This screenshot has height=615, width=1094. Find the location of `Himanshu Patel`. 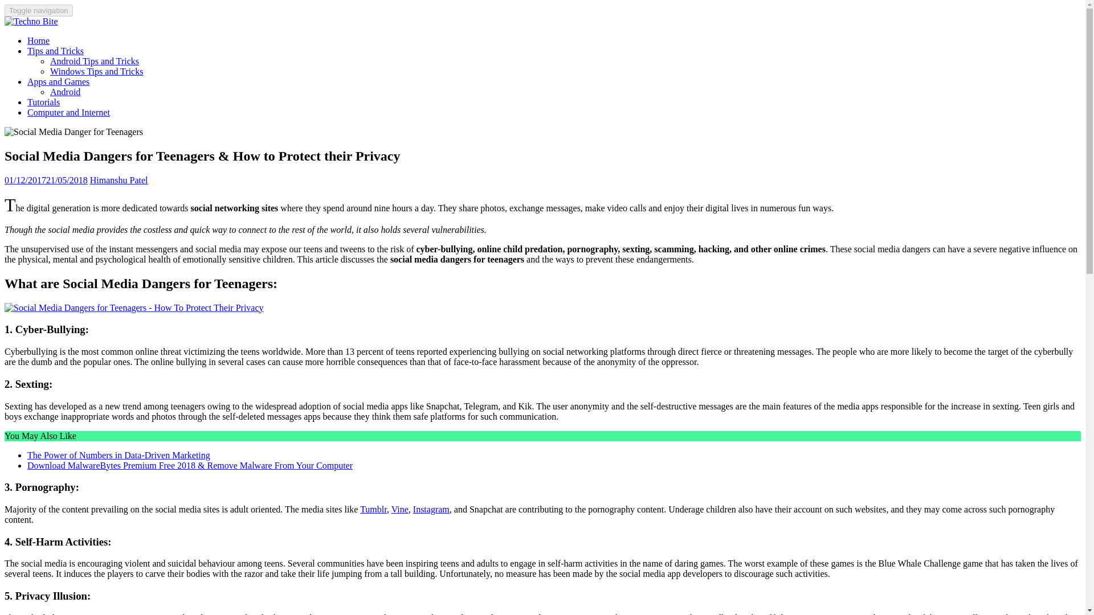

Himanshu Patel is located at coordinates (119, 180).